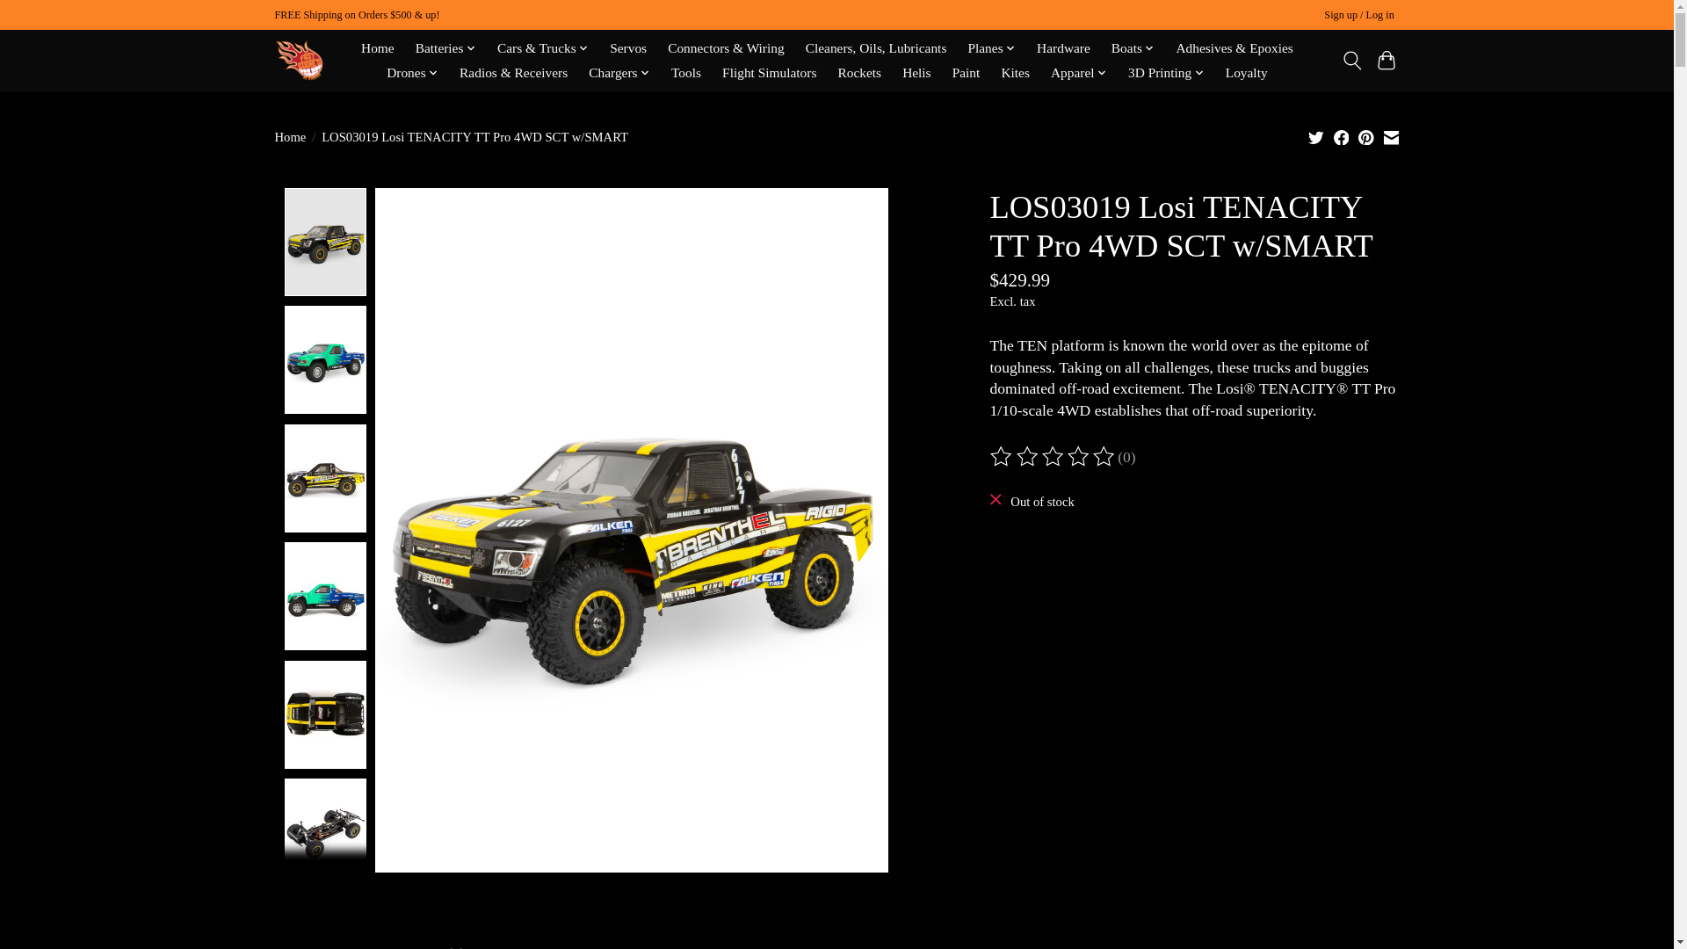 Image resolution: width=1687 pixels, height=949 pixels. What do you see at coordinates (991, 48) in the screenshot?
I see `Planes` at bounding box center [991, 48].